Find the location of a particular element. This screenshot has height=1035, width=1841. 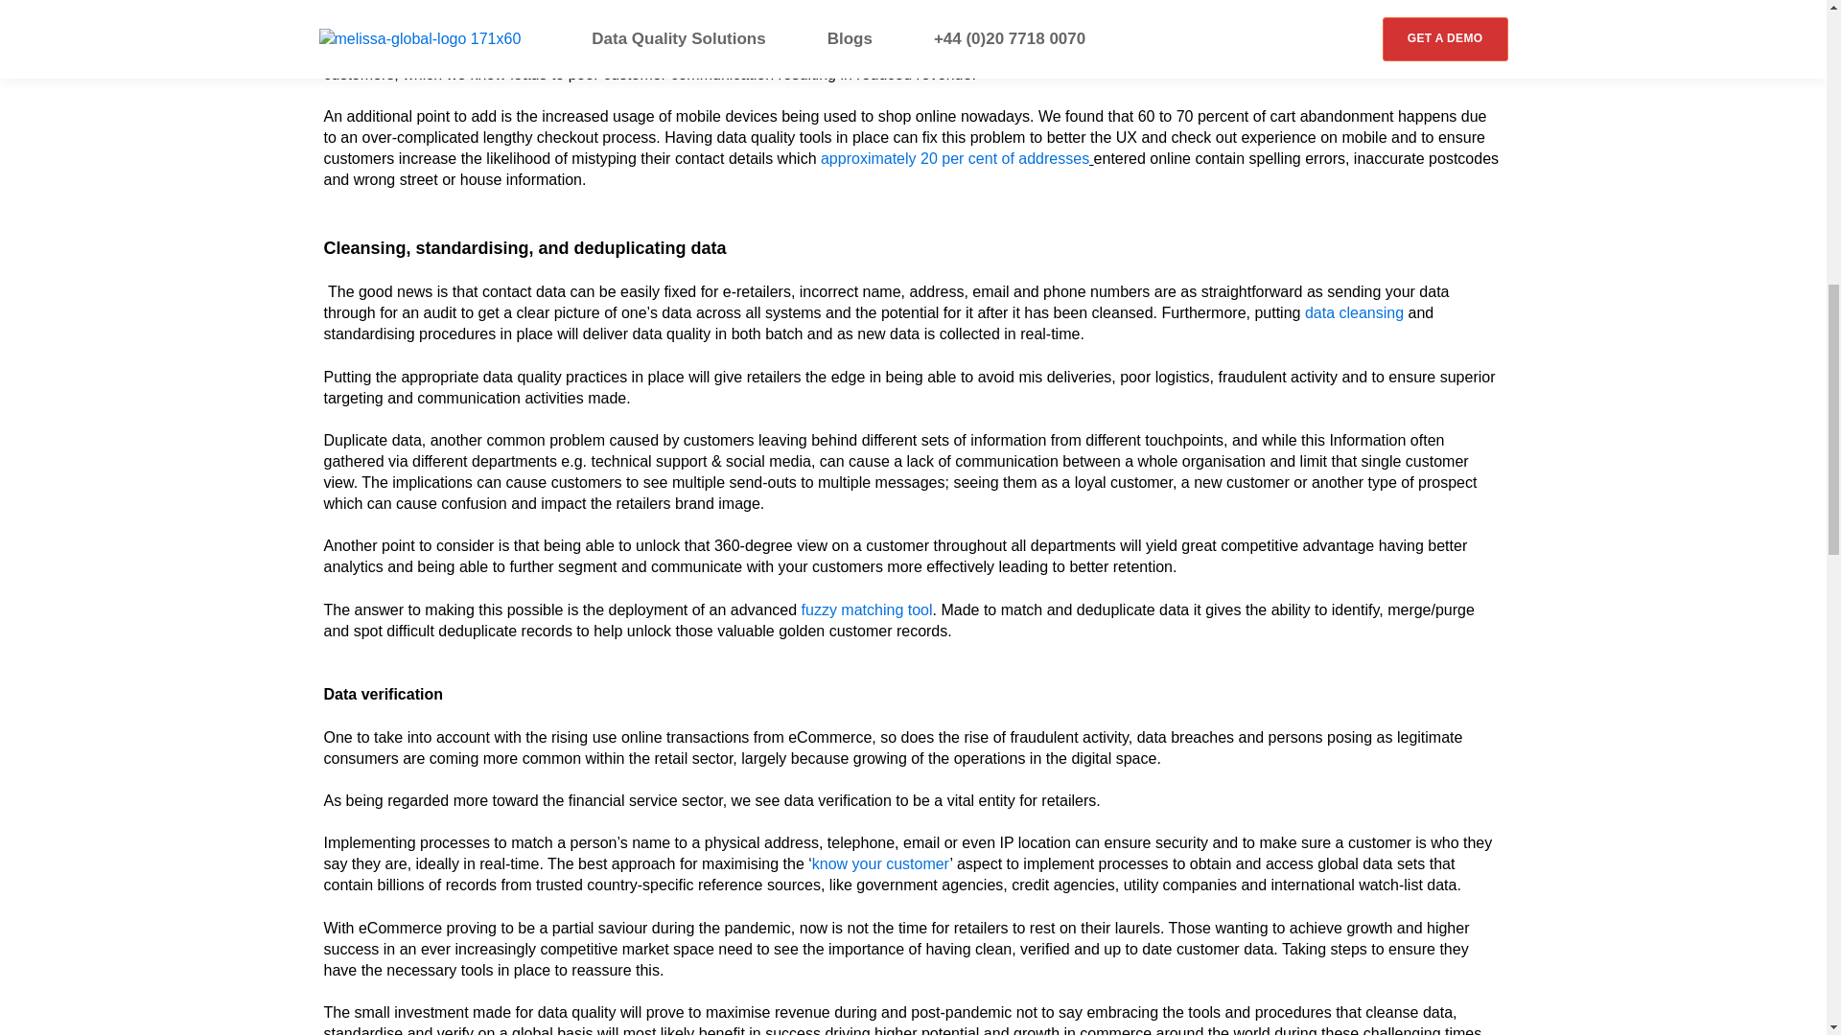

know your customer is located at coordinates (880, 864).